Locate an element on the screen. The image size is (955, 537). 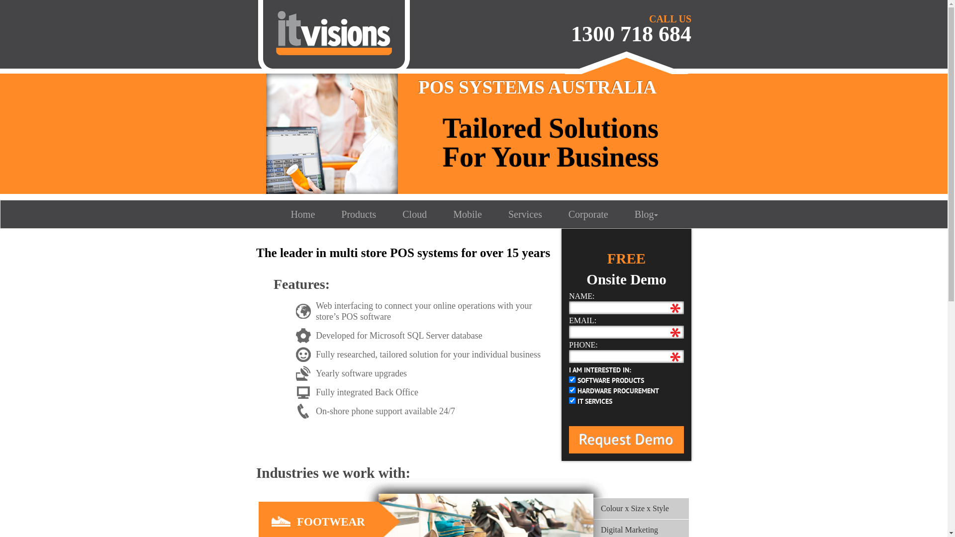
Corporate is located at coordinates (588, 214).